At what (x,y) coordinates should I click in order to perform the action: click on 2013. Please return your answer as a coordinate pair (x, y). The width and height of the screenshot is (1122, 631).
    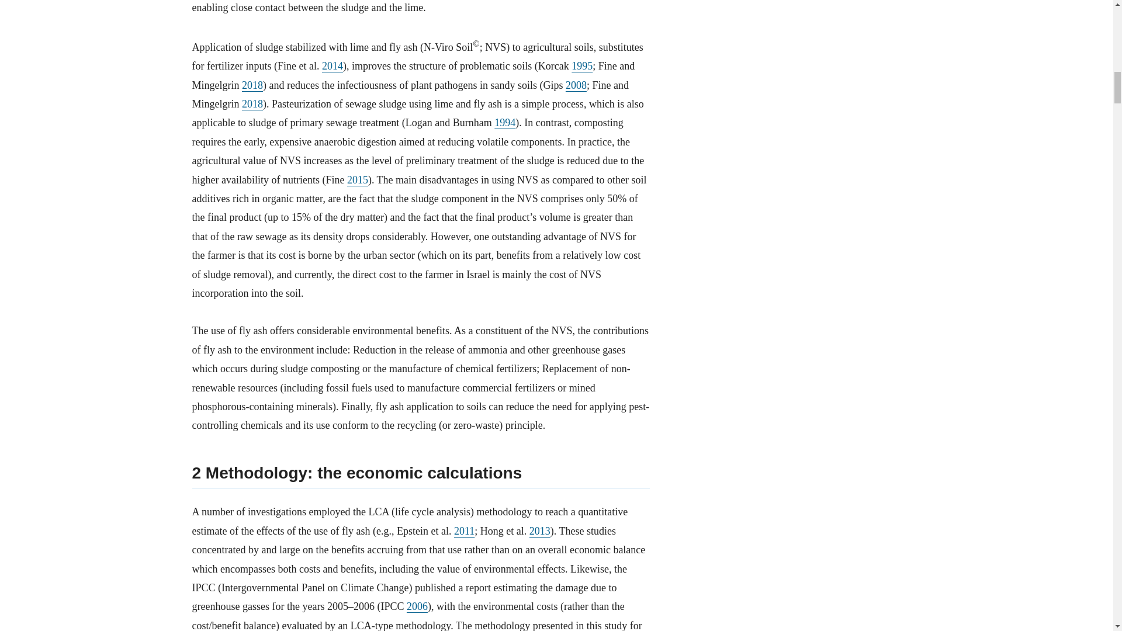
    Looking at the image, I should click on (540, 531).